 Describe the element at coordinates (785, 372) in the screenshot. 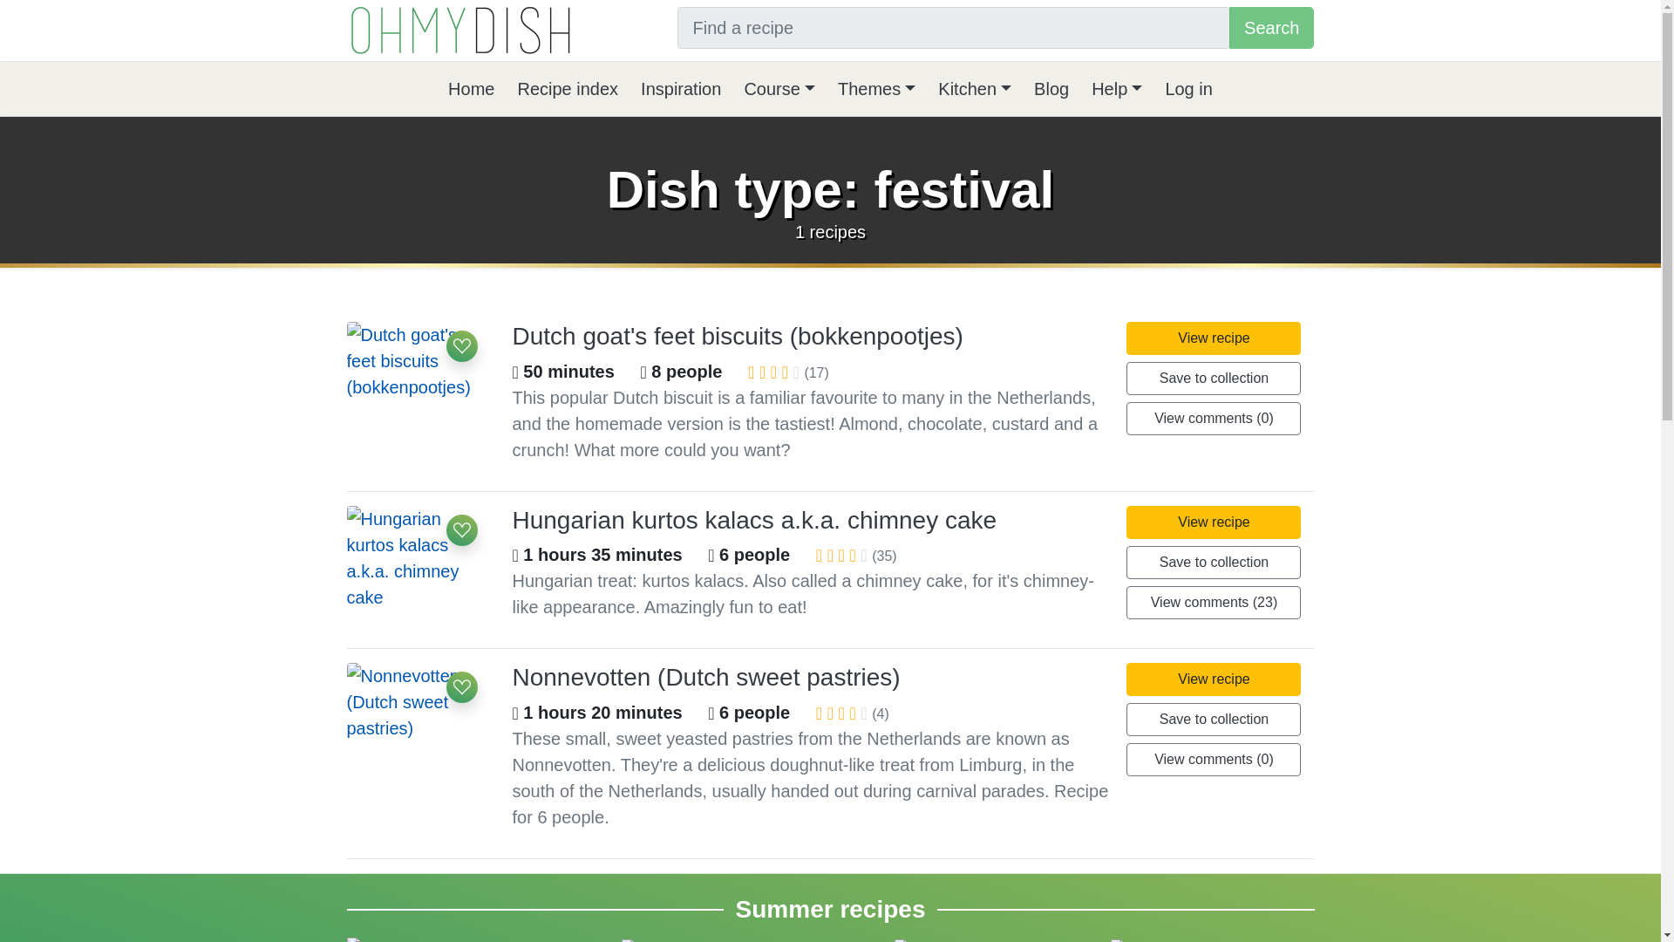

I see `Average rating` at that location.